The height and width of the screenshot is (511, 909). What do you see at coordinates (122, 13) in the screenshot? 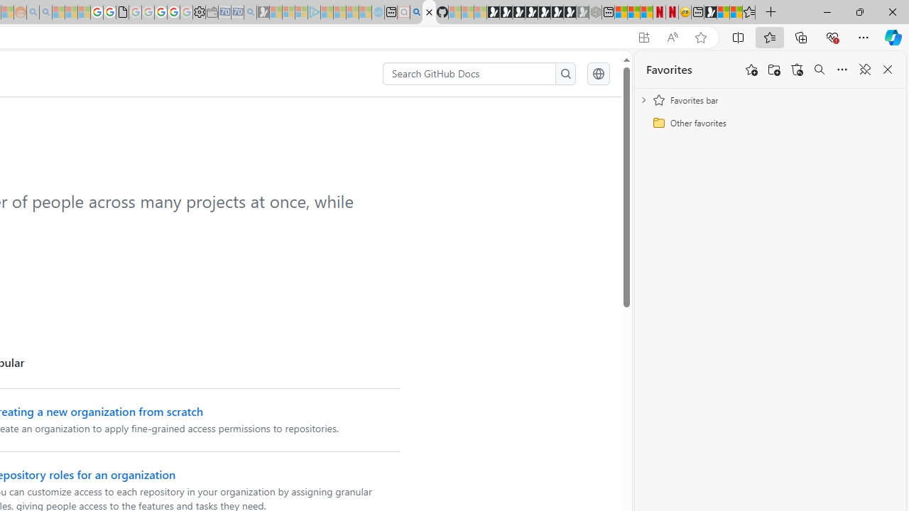
I see `google_privacy_policy_zh-CN.pdf` at bounding box center [122, 13].